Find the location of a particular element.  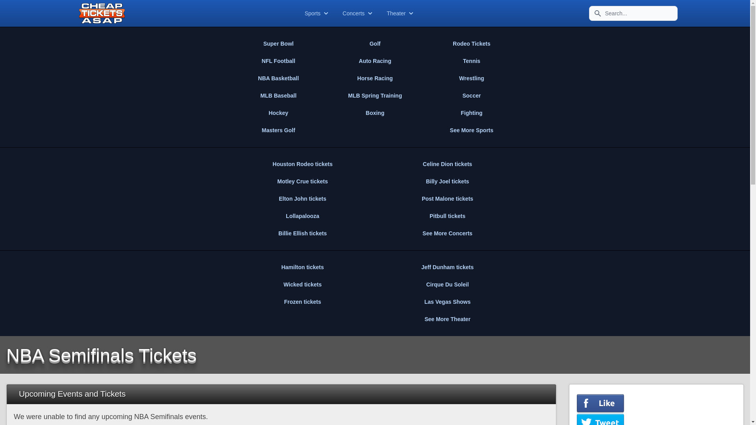

Las Vegas Shows is located at coordinates (447, 302).